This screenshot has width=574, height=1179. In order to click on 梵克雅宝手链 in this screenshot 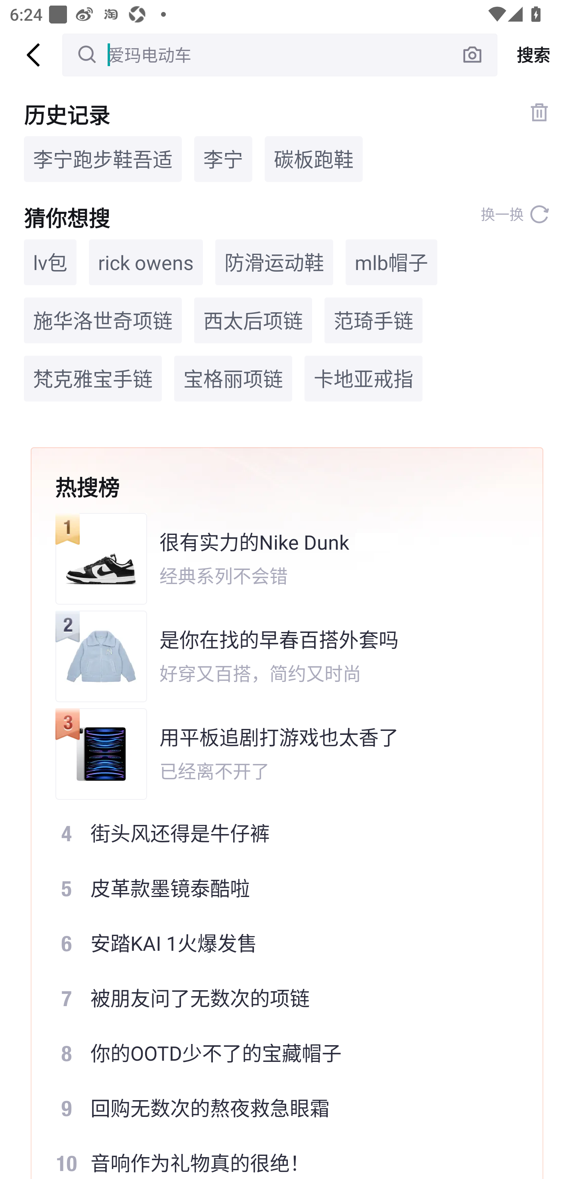, I will do `click(93, 379)`.